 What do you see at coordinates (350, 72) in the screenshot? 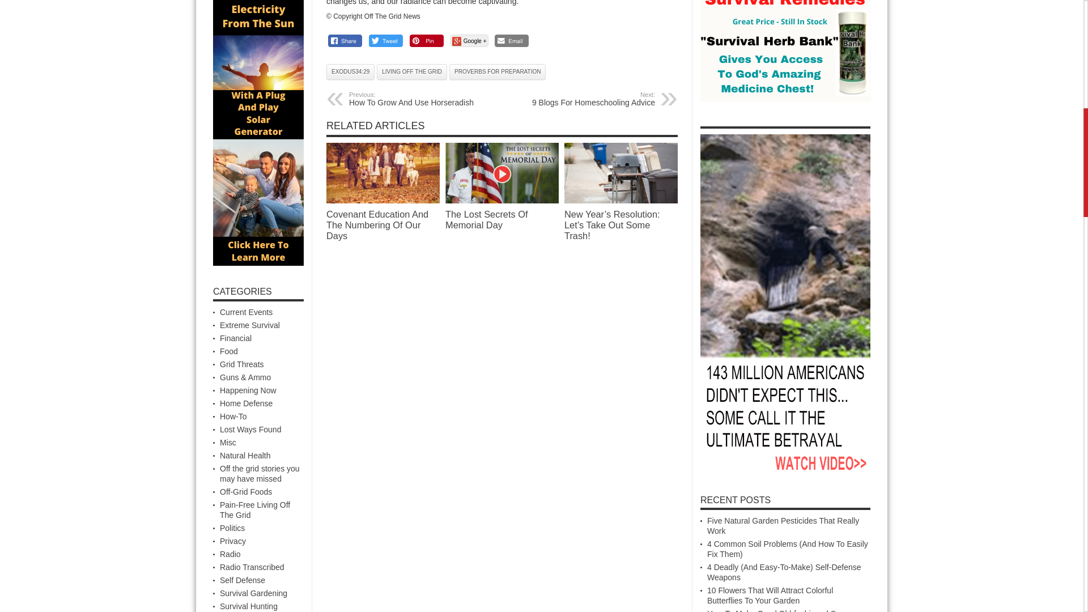
I see `Covenant Education And The Numbering Of Our Days` at bounding box center [350, 72].